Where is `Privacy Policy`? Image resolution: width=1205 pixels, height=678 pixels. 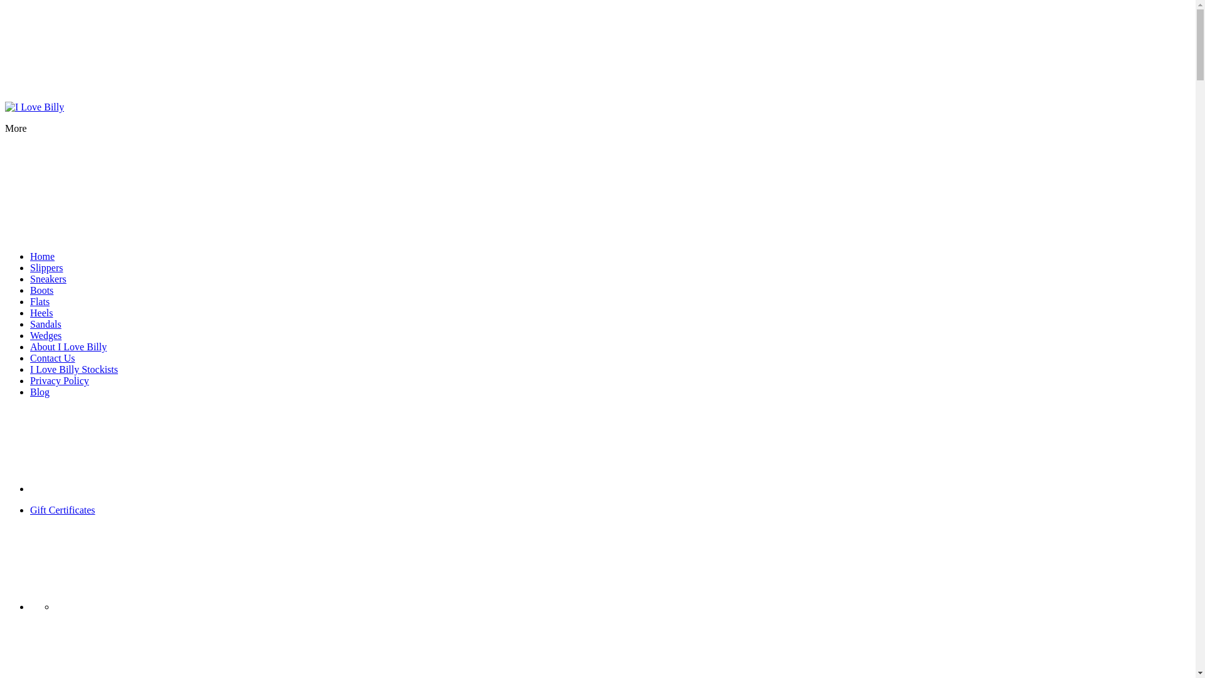
Privacy Policy is located at coordinates (60, 380).